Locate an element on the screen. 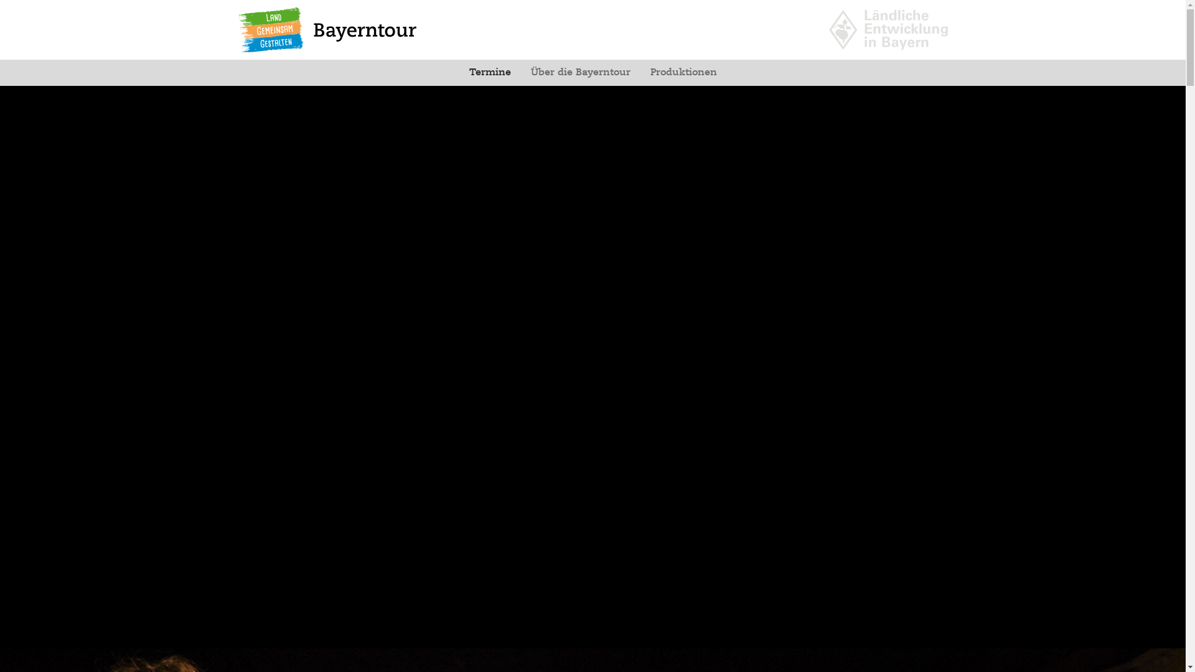 This screenshot has width=1195, height=672. Termine is located at coordinates (490, 73).